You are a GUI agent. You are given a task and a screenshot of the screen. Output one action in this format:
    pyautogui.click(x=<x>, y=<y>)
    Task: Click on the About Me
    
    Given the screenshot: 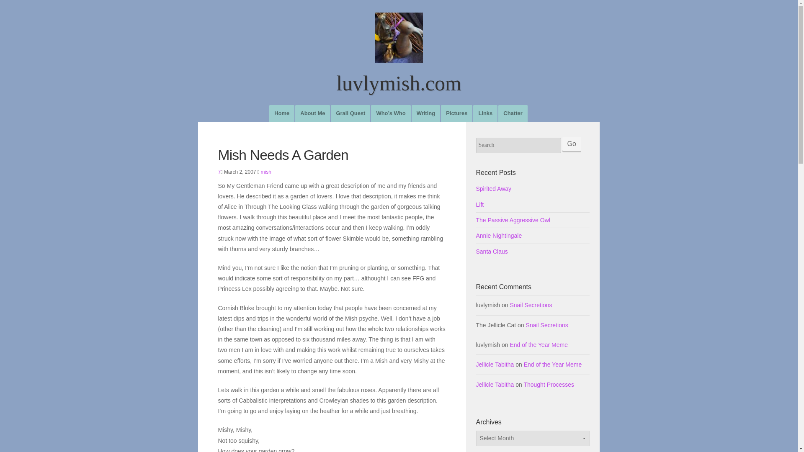 What is the action you would take?
    pyautogui.click(x=312, y=113)
    